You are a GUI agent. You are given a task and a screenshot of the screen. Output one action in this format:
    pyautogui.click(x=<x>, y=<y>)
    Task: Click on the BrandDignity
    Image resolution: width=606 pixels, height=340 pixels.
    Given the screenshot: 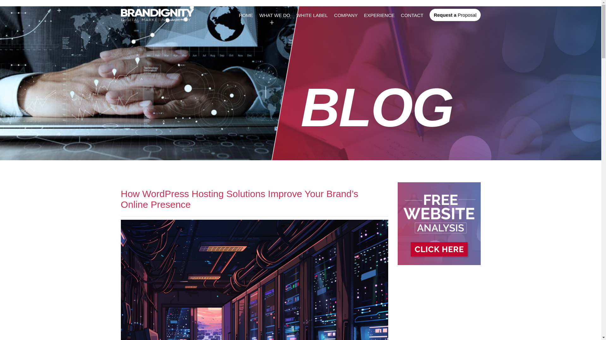 What is the action you would take?
    pyautogui.click(x=157, y=15)
    